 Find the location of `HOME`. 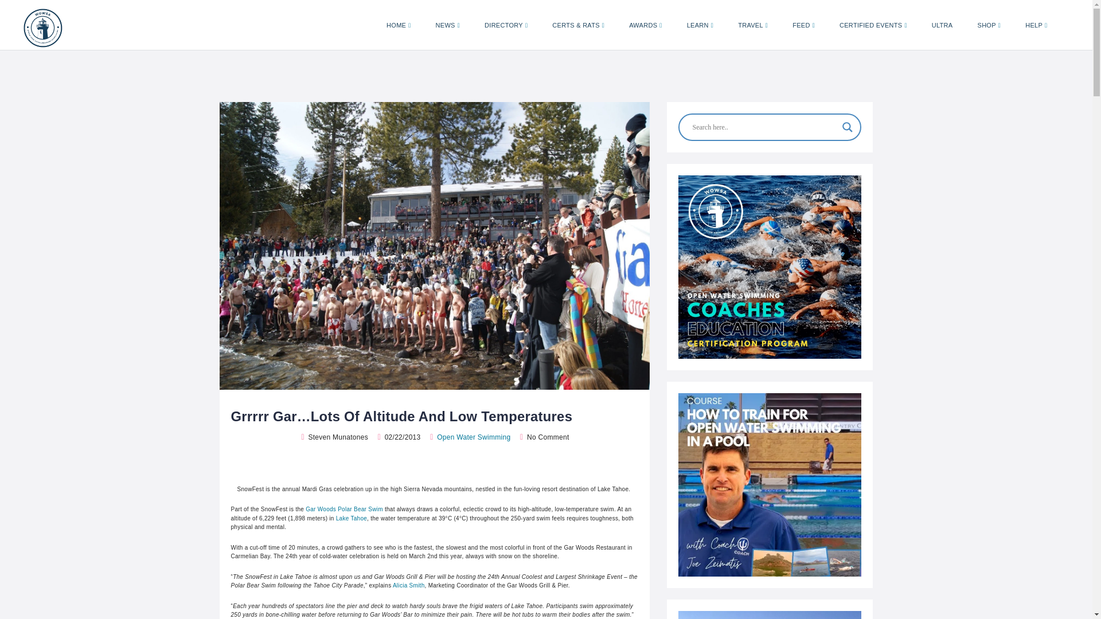

HOME is located at coordinates (398, 25).